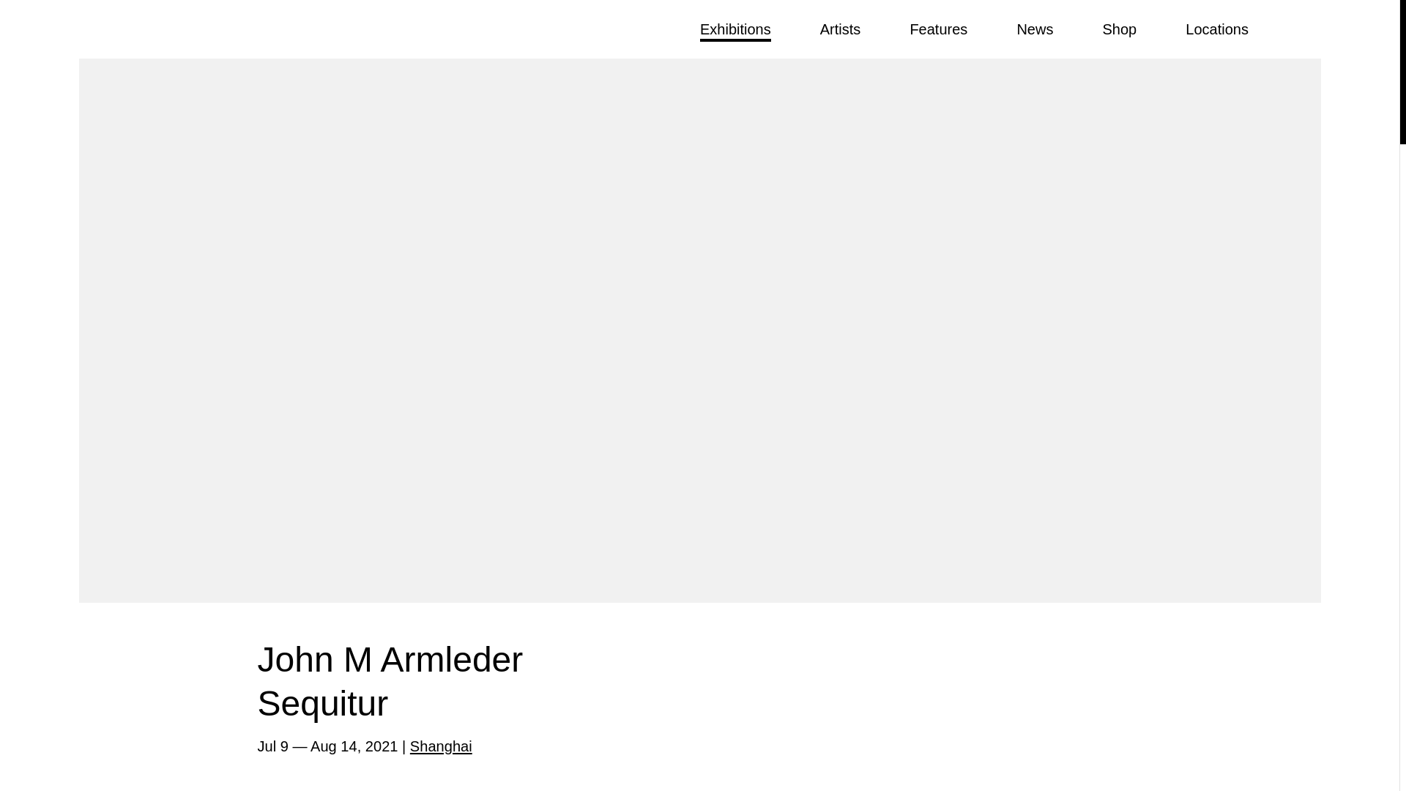 This screenshot has height=791, width=1406. Describe the element at coordinates (840, 29) in the screenshot. I see `Artists` at that location.